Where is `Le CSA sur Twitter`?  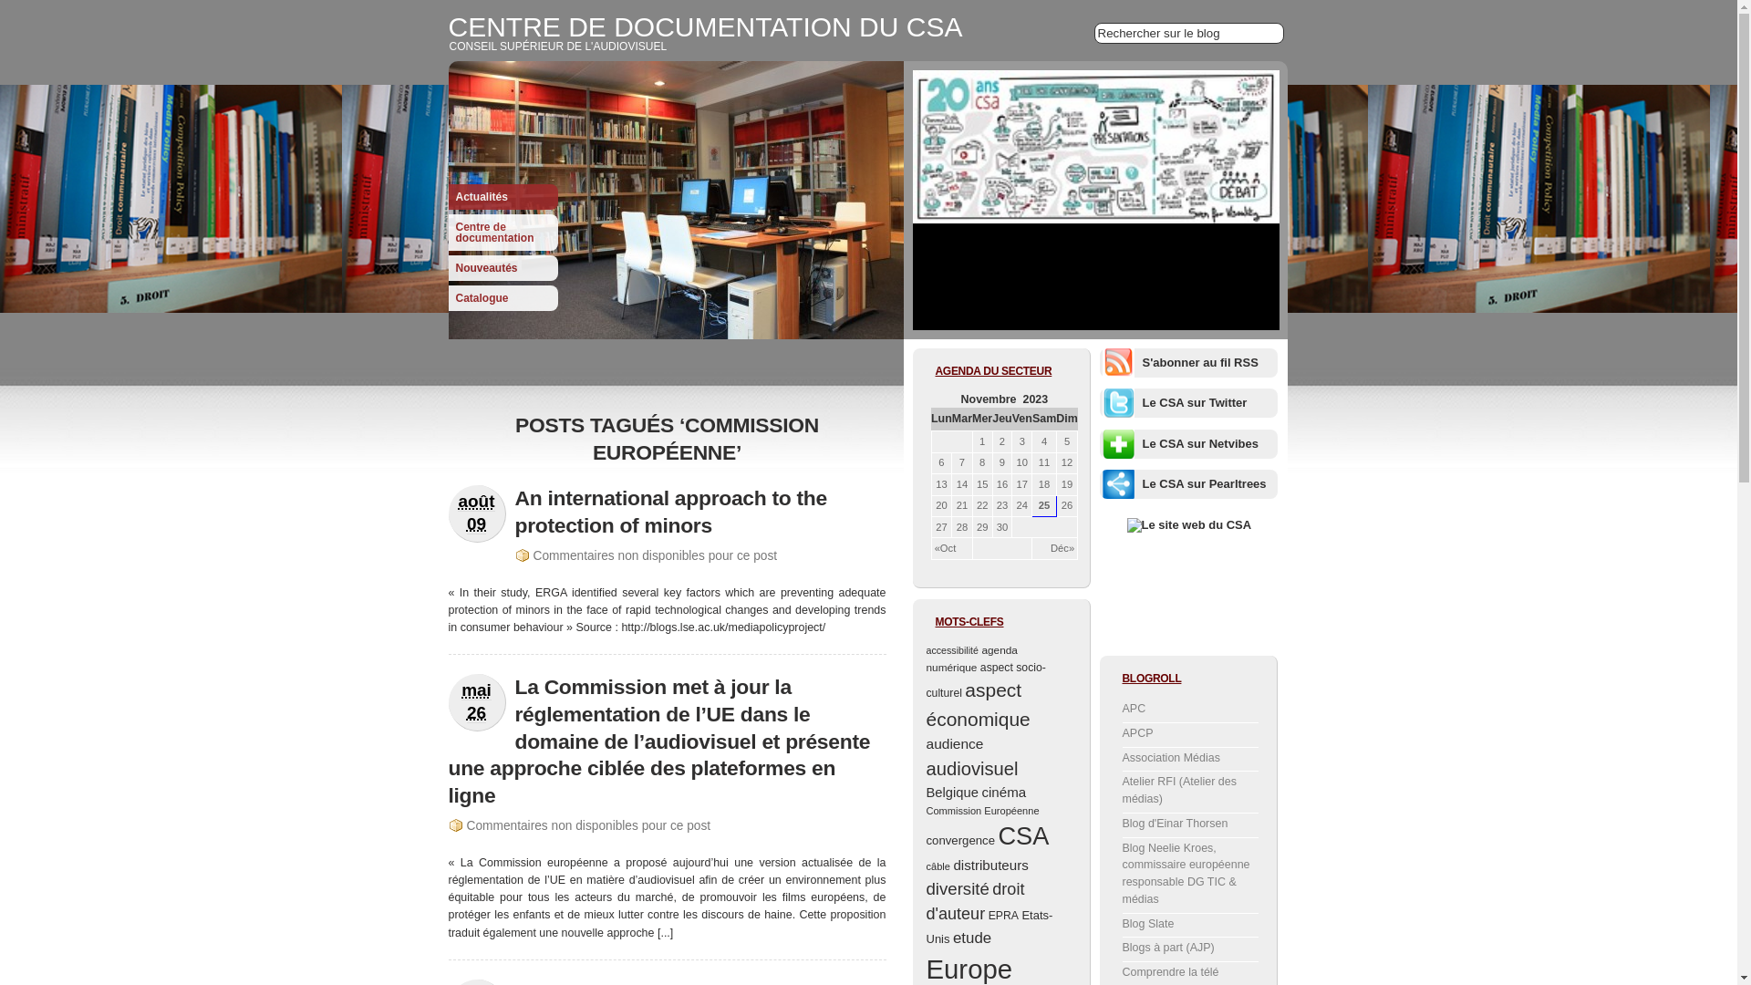 Le CSA sur Twitter is located at coordinates (1195, 403).